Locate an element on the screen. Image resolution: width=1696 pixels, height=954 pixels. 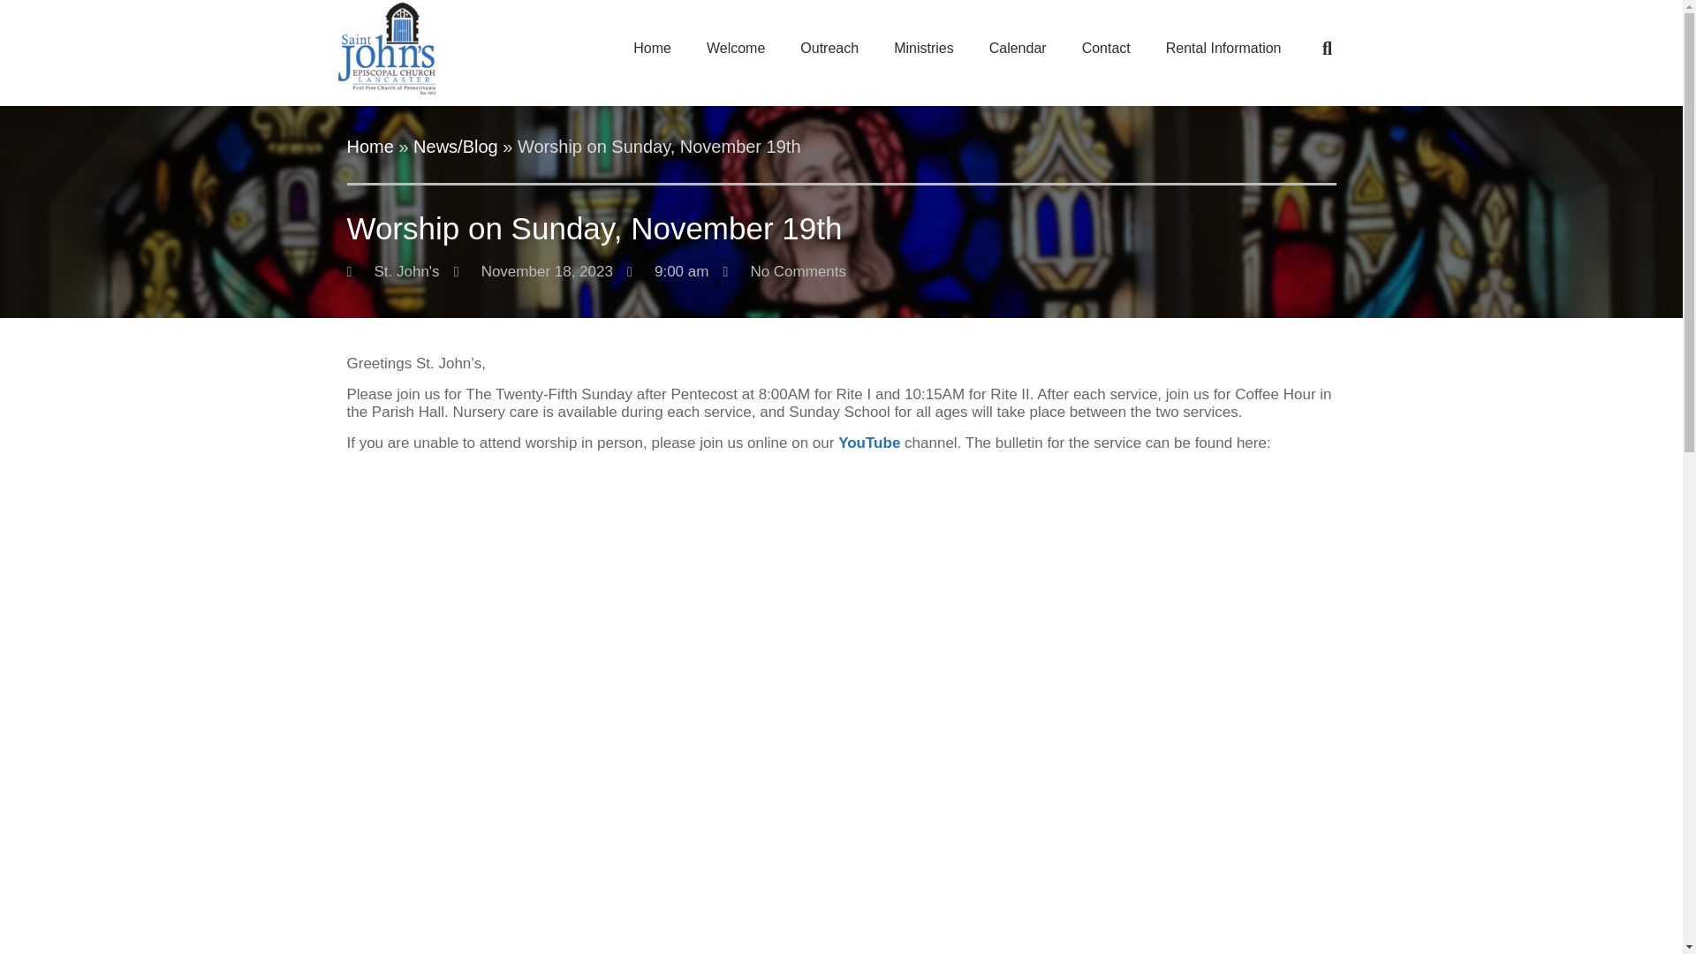
Home is located at coordinates (369, 147).